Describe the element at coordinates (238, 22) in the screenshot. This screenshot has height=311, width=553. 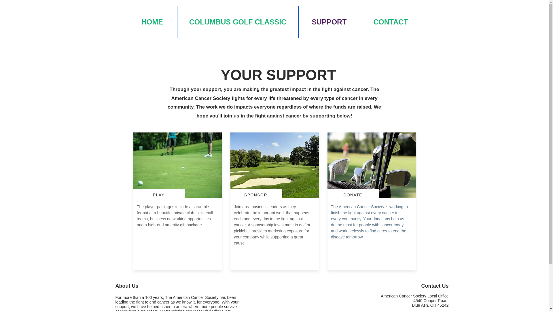
I see `COLUMBUS GOLF CLASSIC` at that location.